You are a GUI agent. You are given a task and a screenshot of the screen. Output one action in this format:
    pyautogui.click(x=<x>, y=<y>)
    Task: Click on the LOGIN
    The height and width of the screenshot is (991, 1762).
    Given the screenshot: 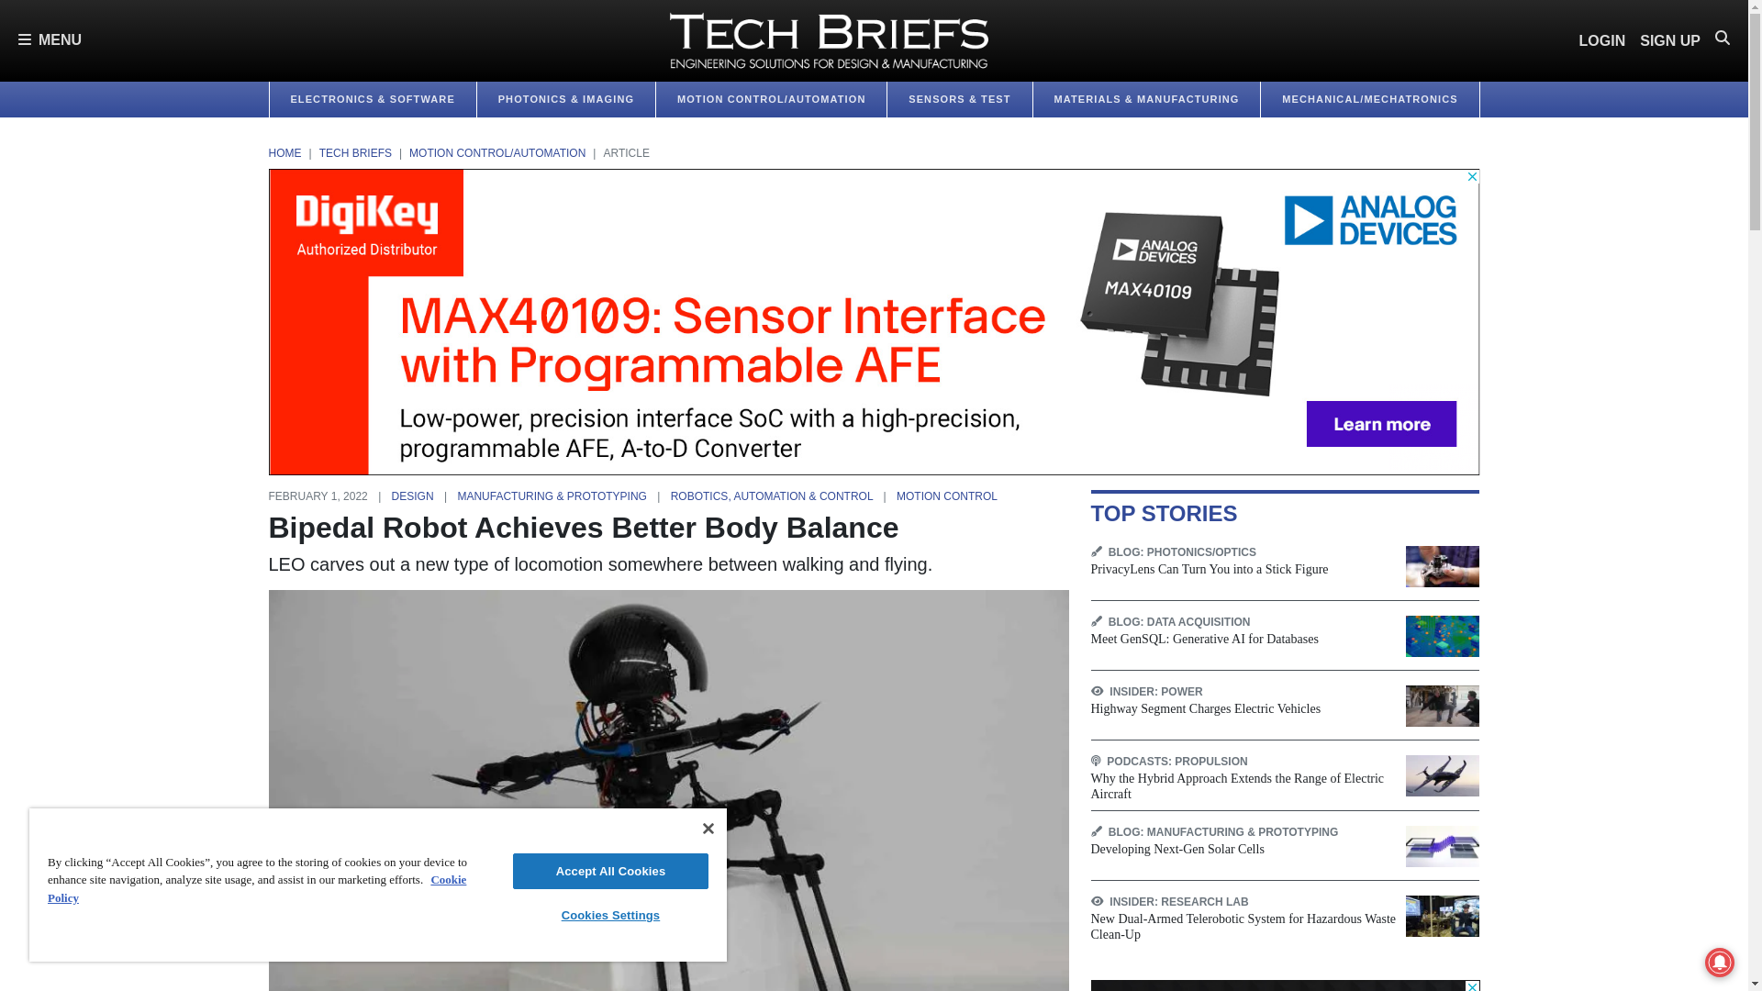 What is the action you would take?
    pyautogui.click(x=1602, y=39)
    